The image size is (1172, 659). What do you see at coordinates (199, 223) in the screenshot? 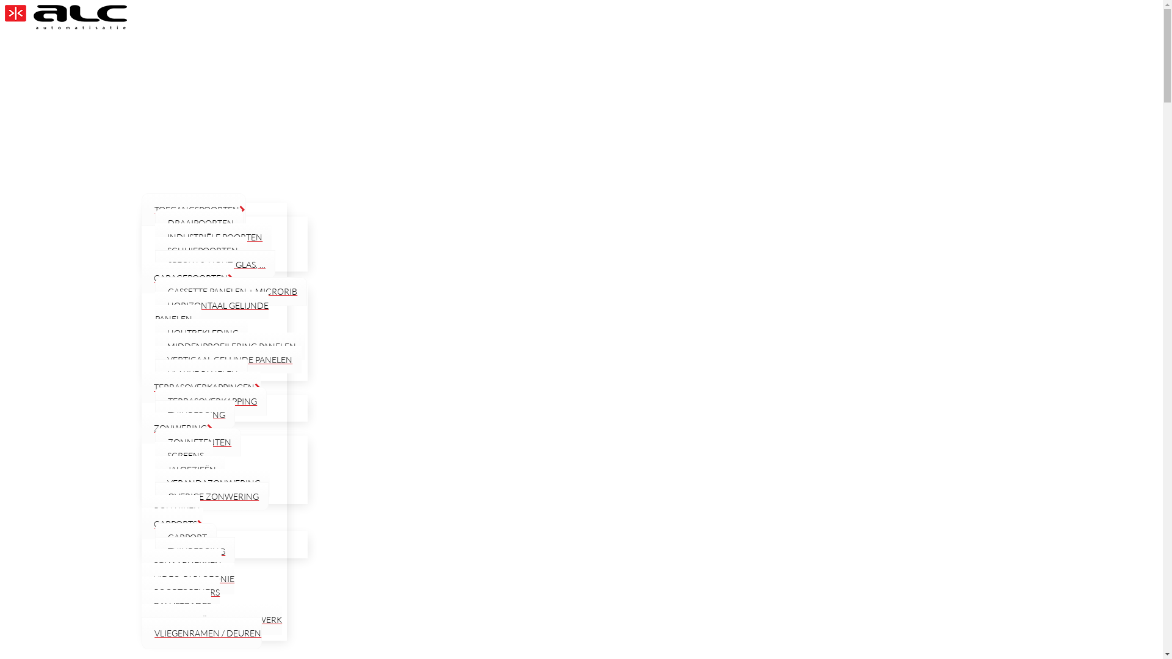
I see `DRAAIPOORTEN` at bounding box center [199, 223].